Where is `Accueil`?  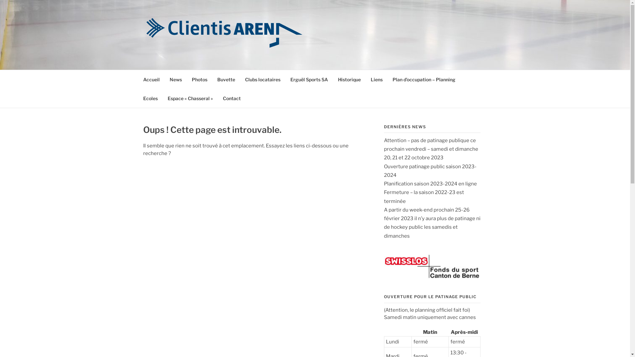 Accueil is located at coordinates (151, 79).